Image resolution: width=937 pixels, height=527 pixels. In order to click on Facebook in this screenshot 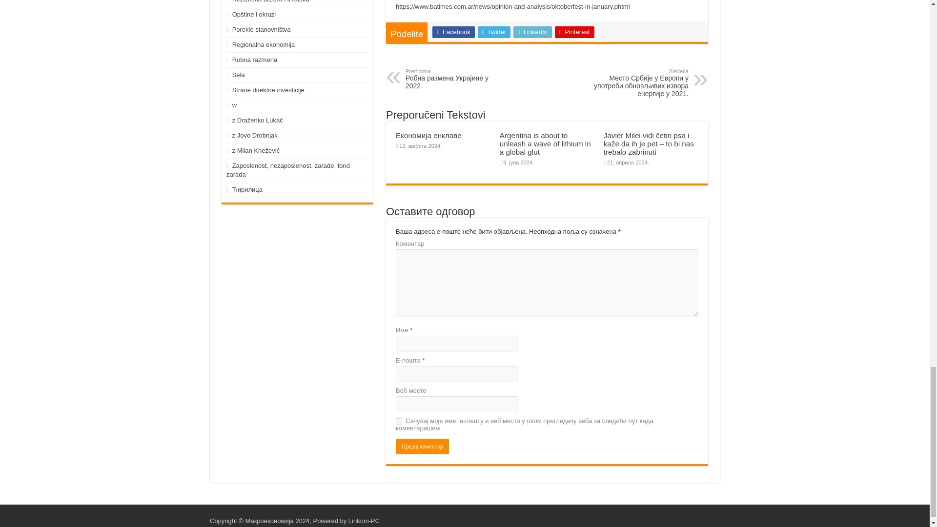, I will do `click(453, 32)`.